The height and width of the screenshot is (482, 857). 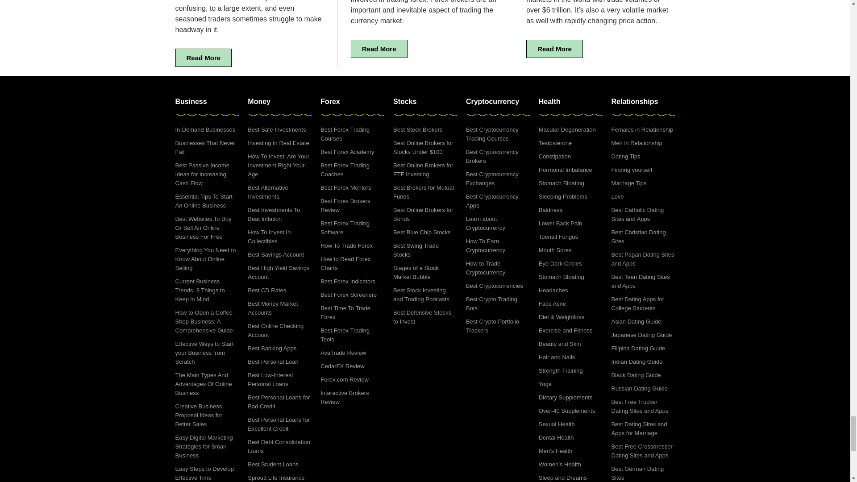 I want to click on In-Demand Businesses, so click(x=207, y=129).